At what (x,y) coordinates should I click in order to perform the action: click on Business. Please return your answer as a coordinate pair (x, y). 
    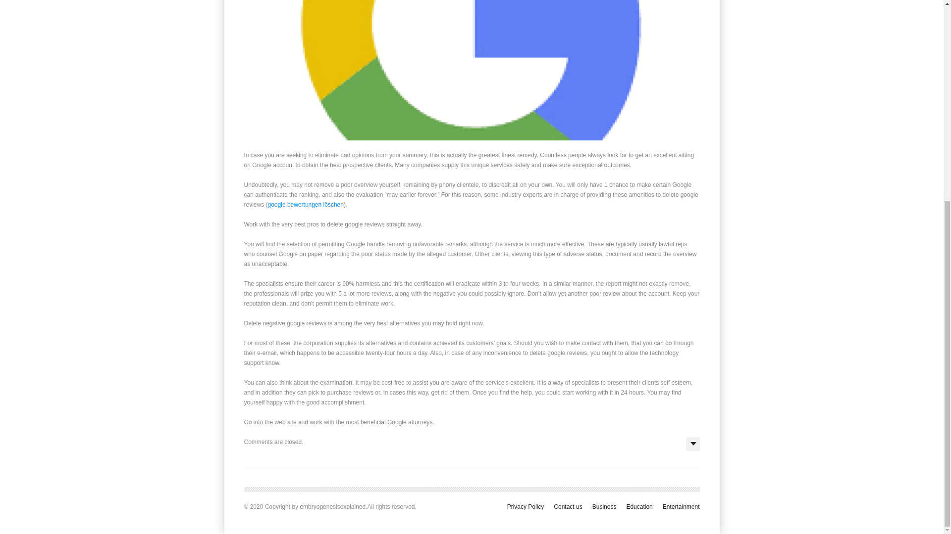
    Looking at the image, I should click on (604, 507).